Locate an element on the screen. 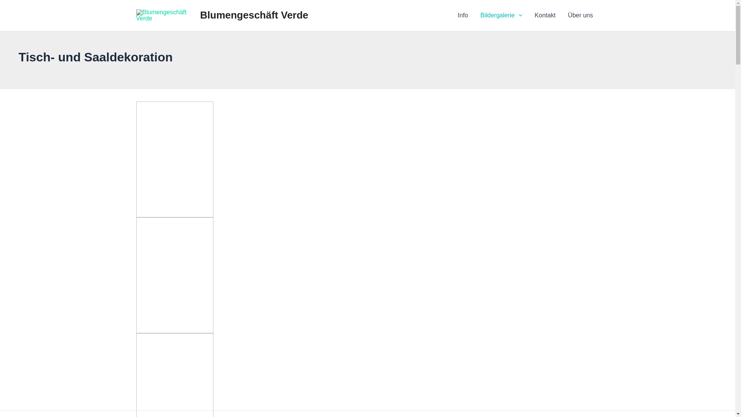 The image size is (741, 417). Kontakt is located at coordinates (545, 15).